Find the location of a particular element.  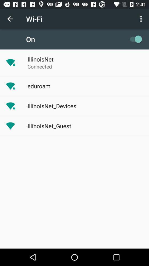

open app below connected item is located at coordinates (39, 86).